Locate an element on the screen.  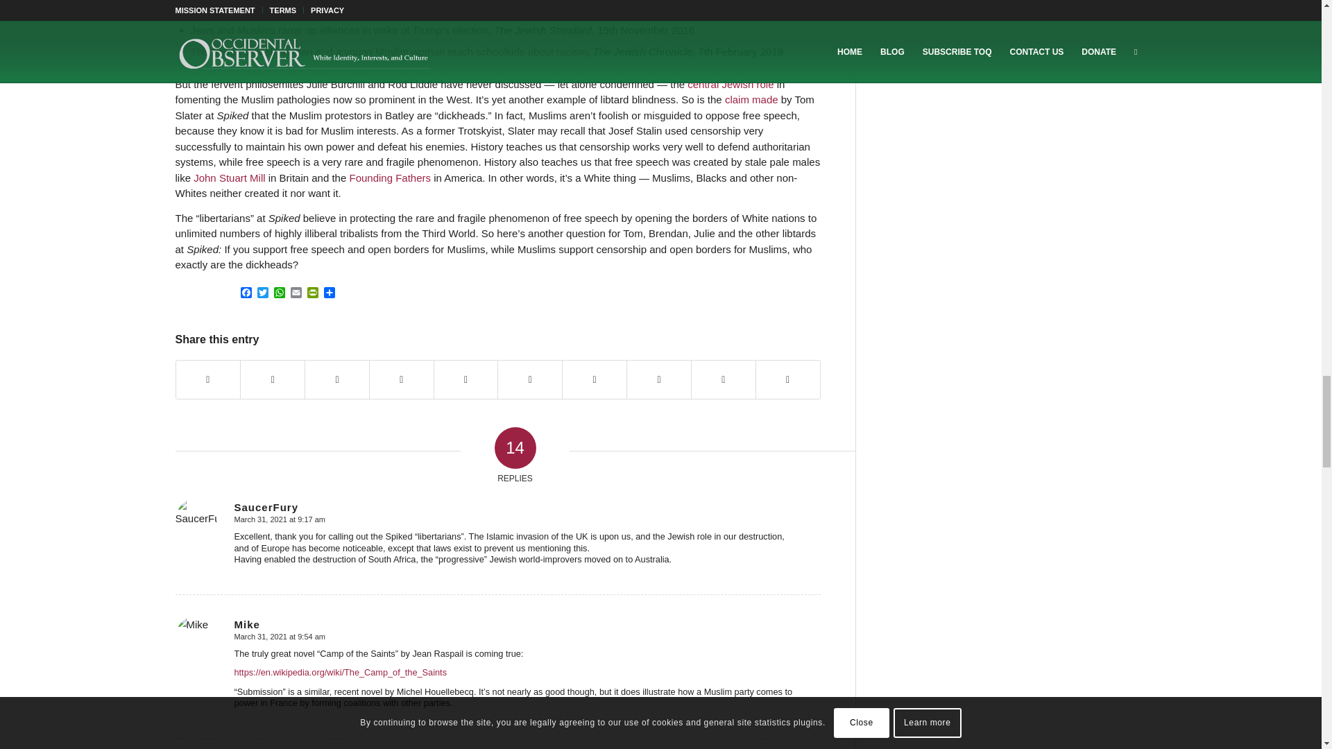
Email is located at coordinates (296, 293).